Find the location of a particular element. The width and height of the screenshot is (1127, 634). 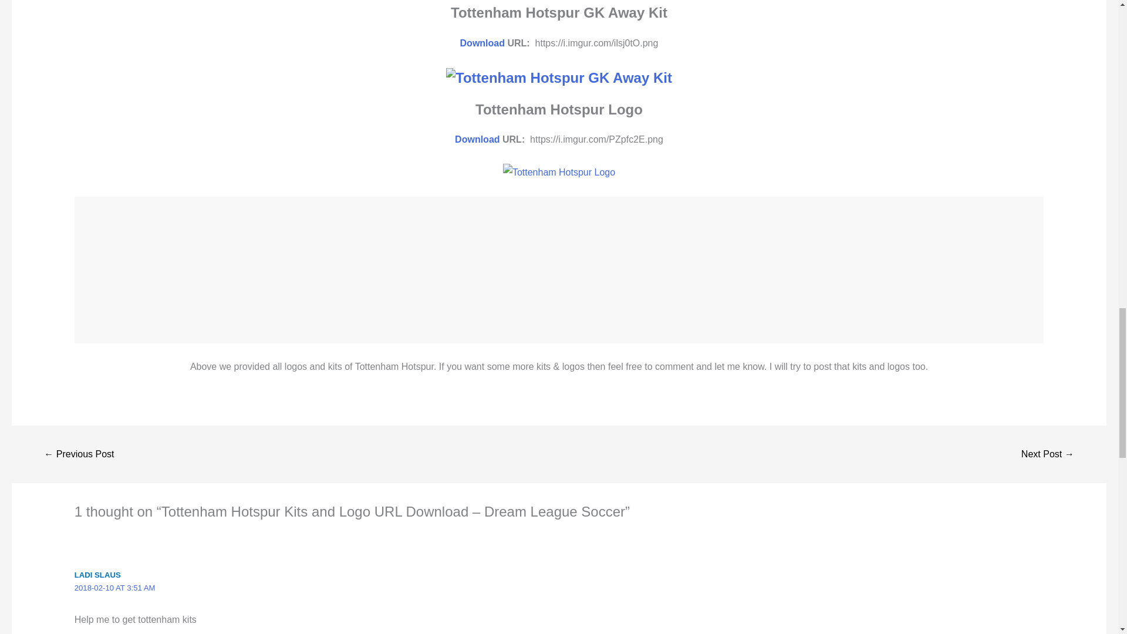

Download is located at coordinates (477, 139).